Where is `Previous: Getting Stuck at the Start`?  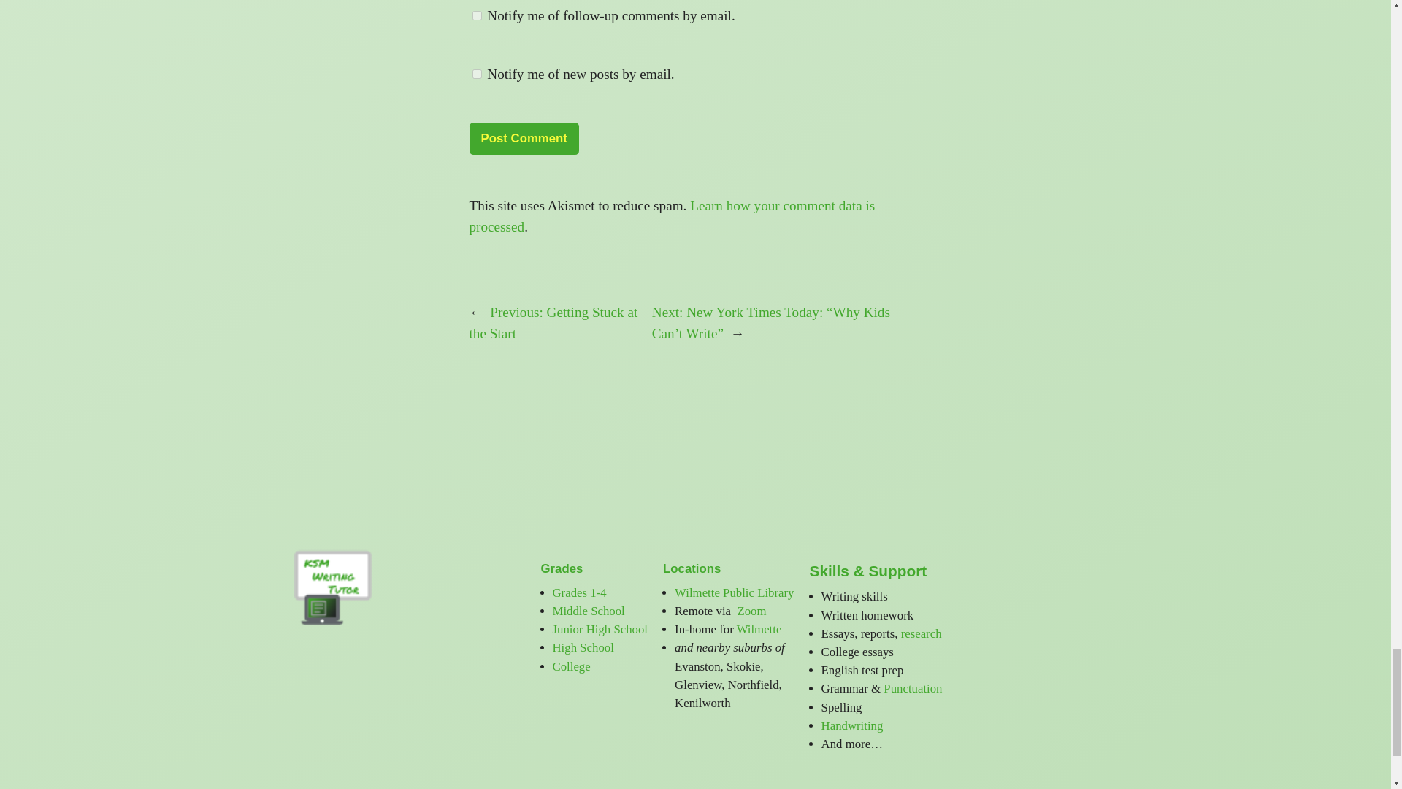
Previous: Getting Stuck at the Start is located at coordinates (553, 322).